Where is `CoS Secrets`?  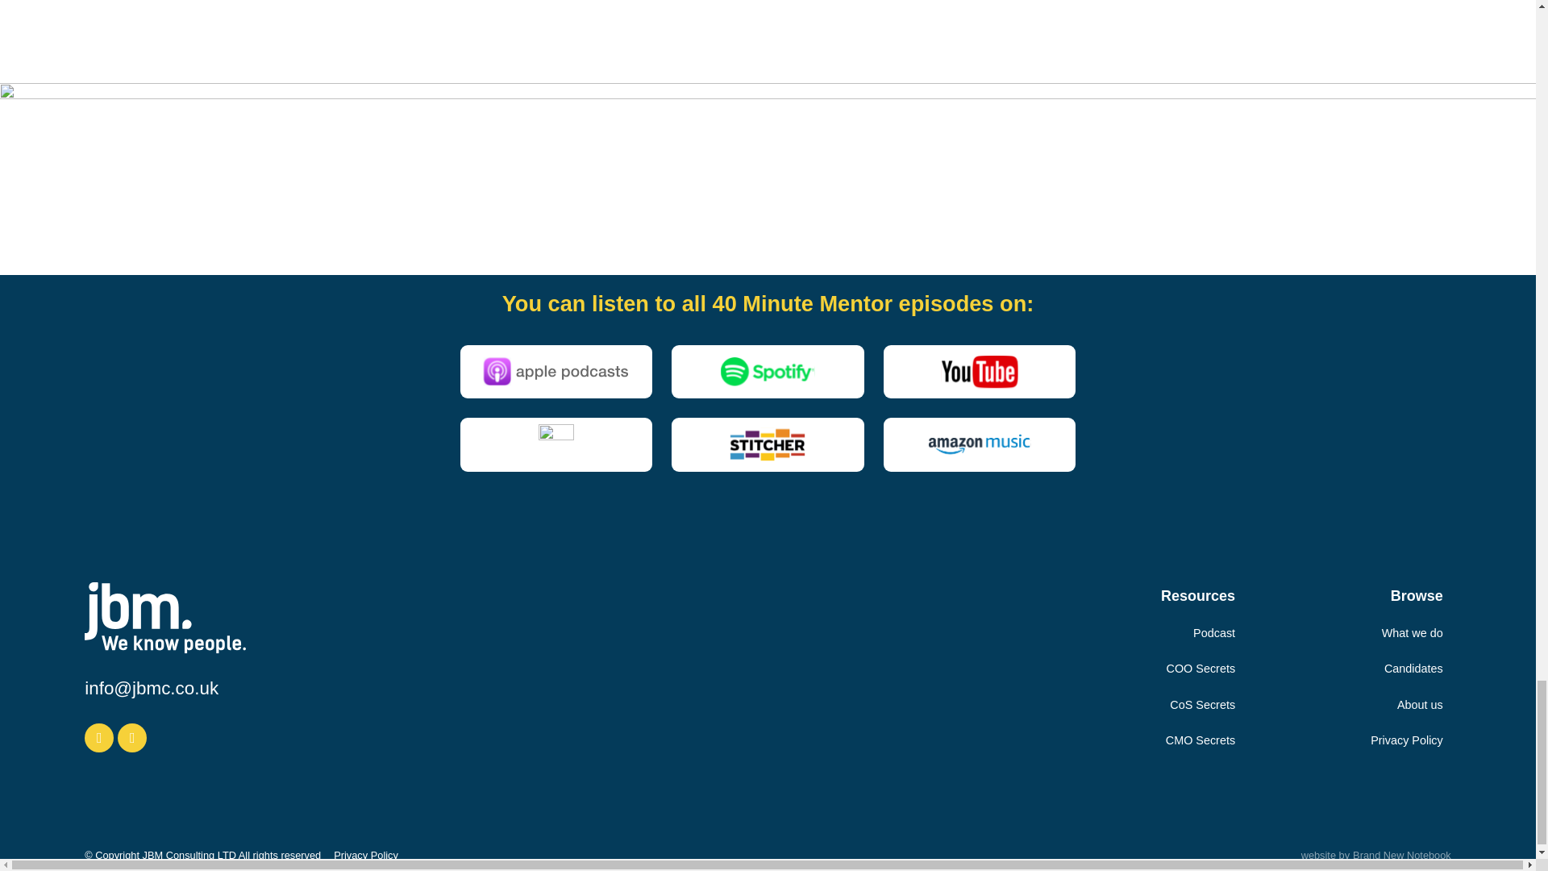 CoS Secrets is located at coordinates (1203, 705).